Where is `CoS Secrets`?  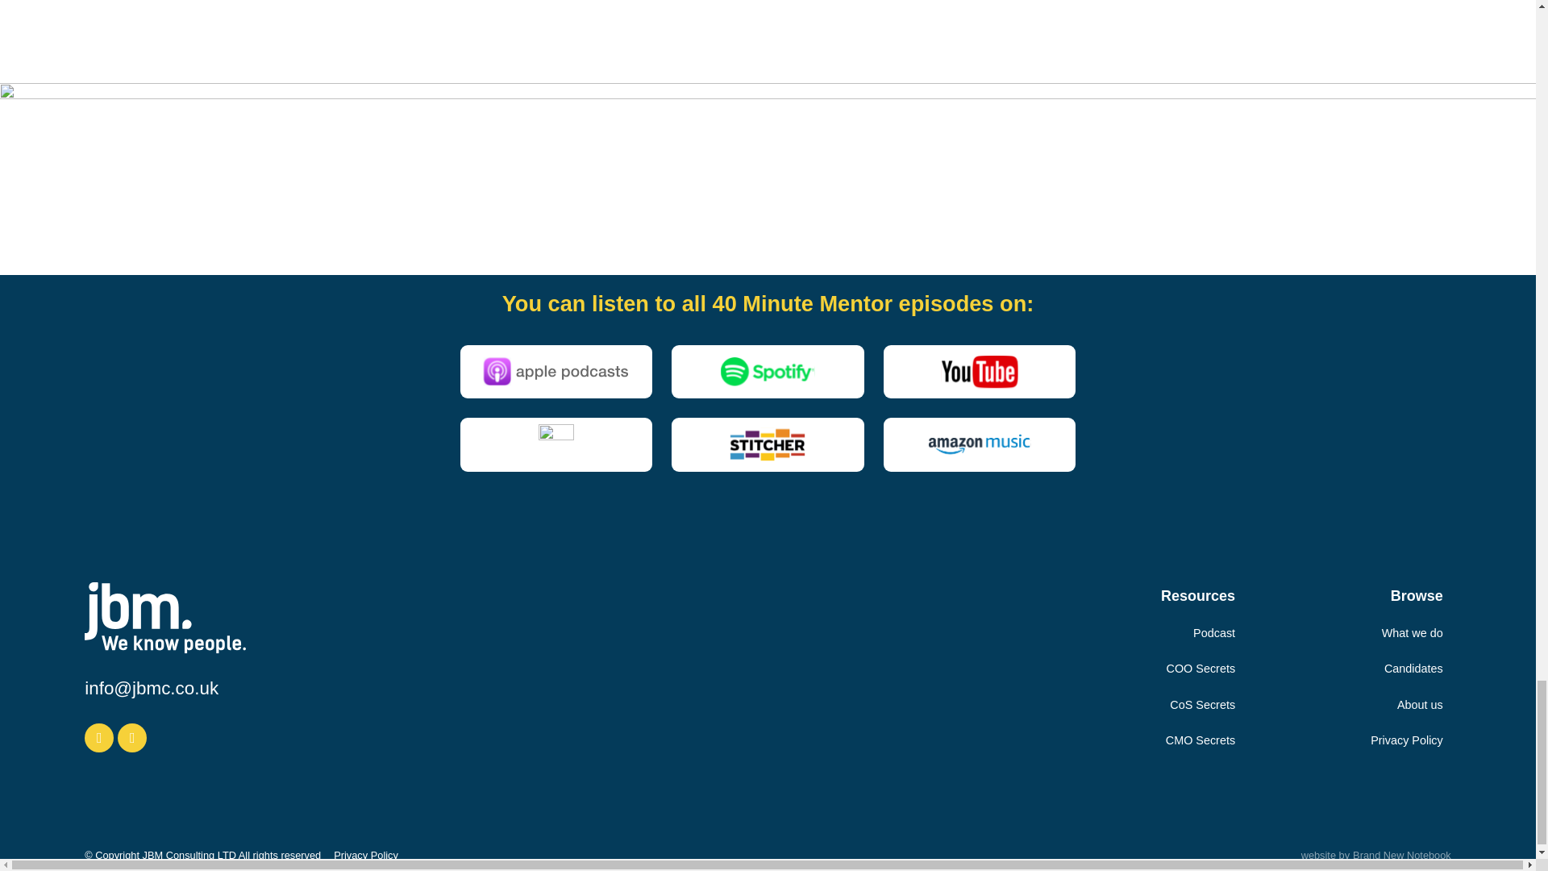 CoS Secrets is located at coordinates (1203, 705).